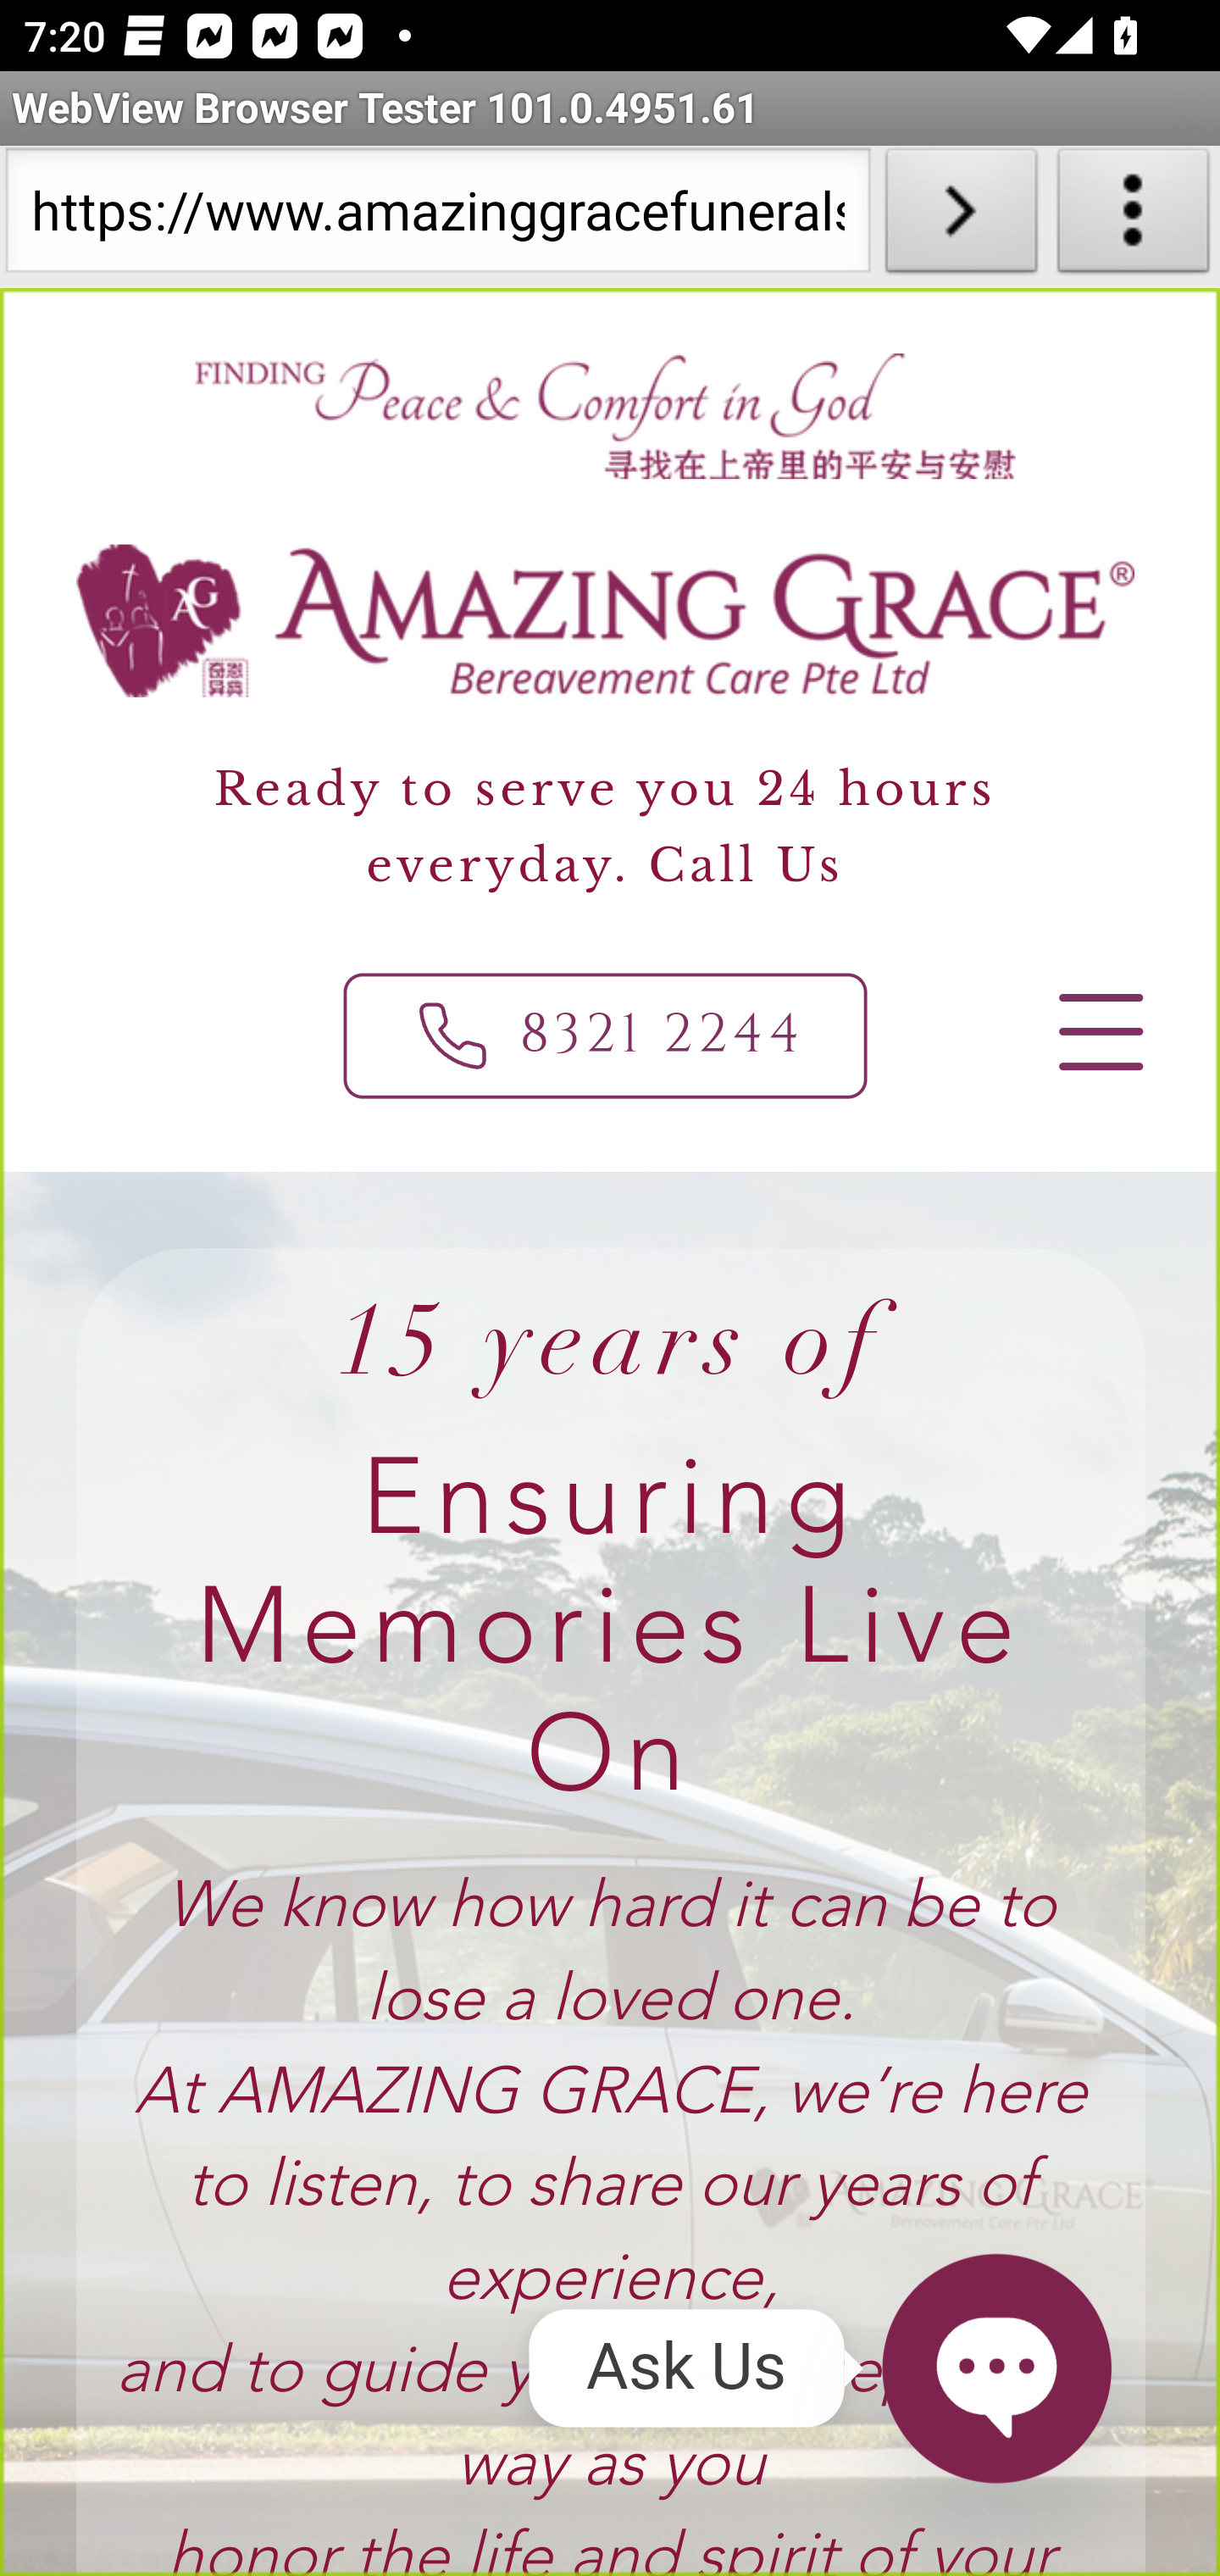  What do you see at coordinates (606, 1035) in the screenshot?
I see `8321 2244` at bounding box center [606, 1035].